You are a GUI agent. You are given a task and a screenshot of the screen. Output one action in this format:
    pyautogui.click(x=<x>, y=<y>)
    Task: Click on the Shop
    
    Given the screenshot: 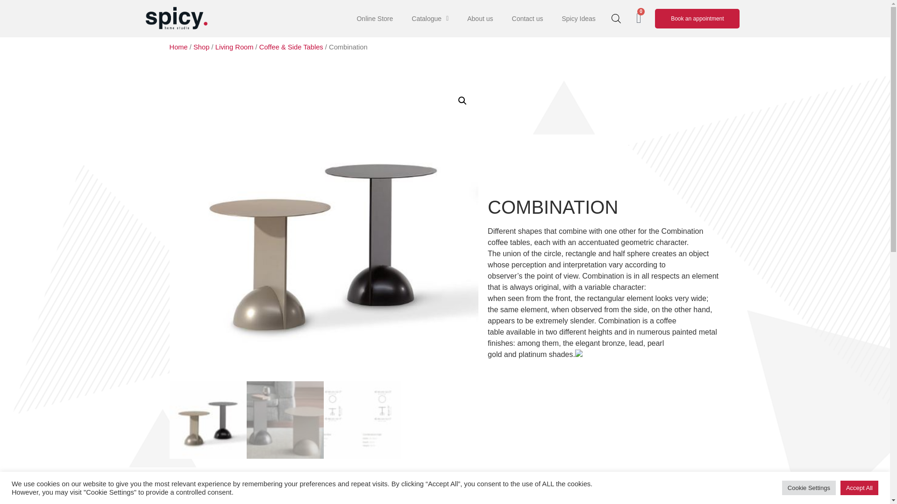 What is the action you would take?
    pyautogui.click(x=201, y=47)
    